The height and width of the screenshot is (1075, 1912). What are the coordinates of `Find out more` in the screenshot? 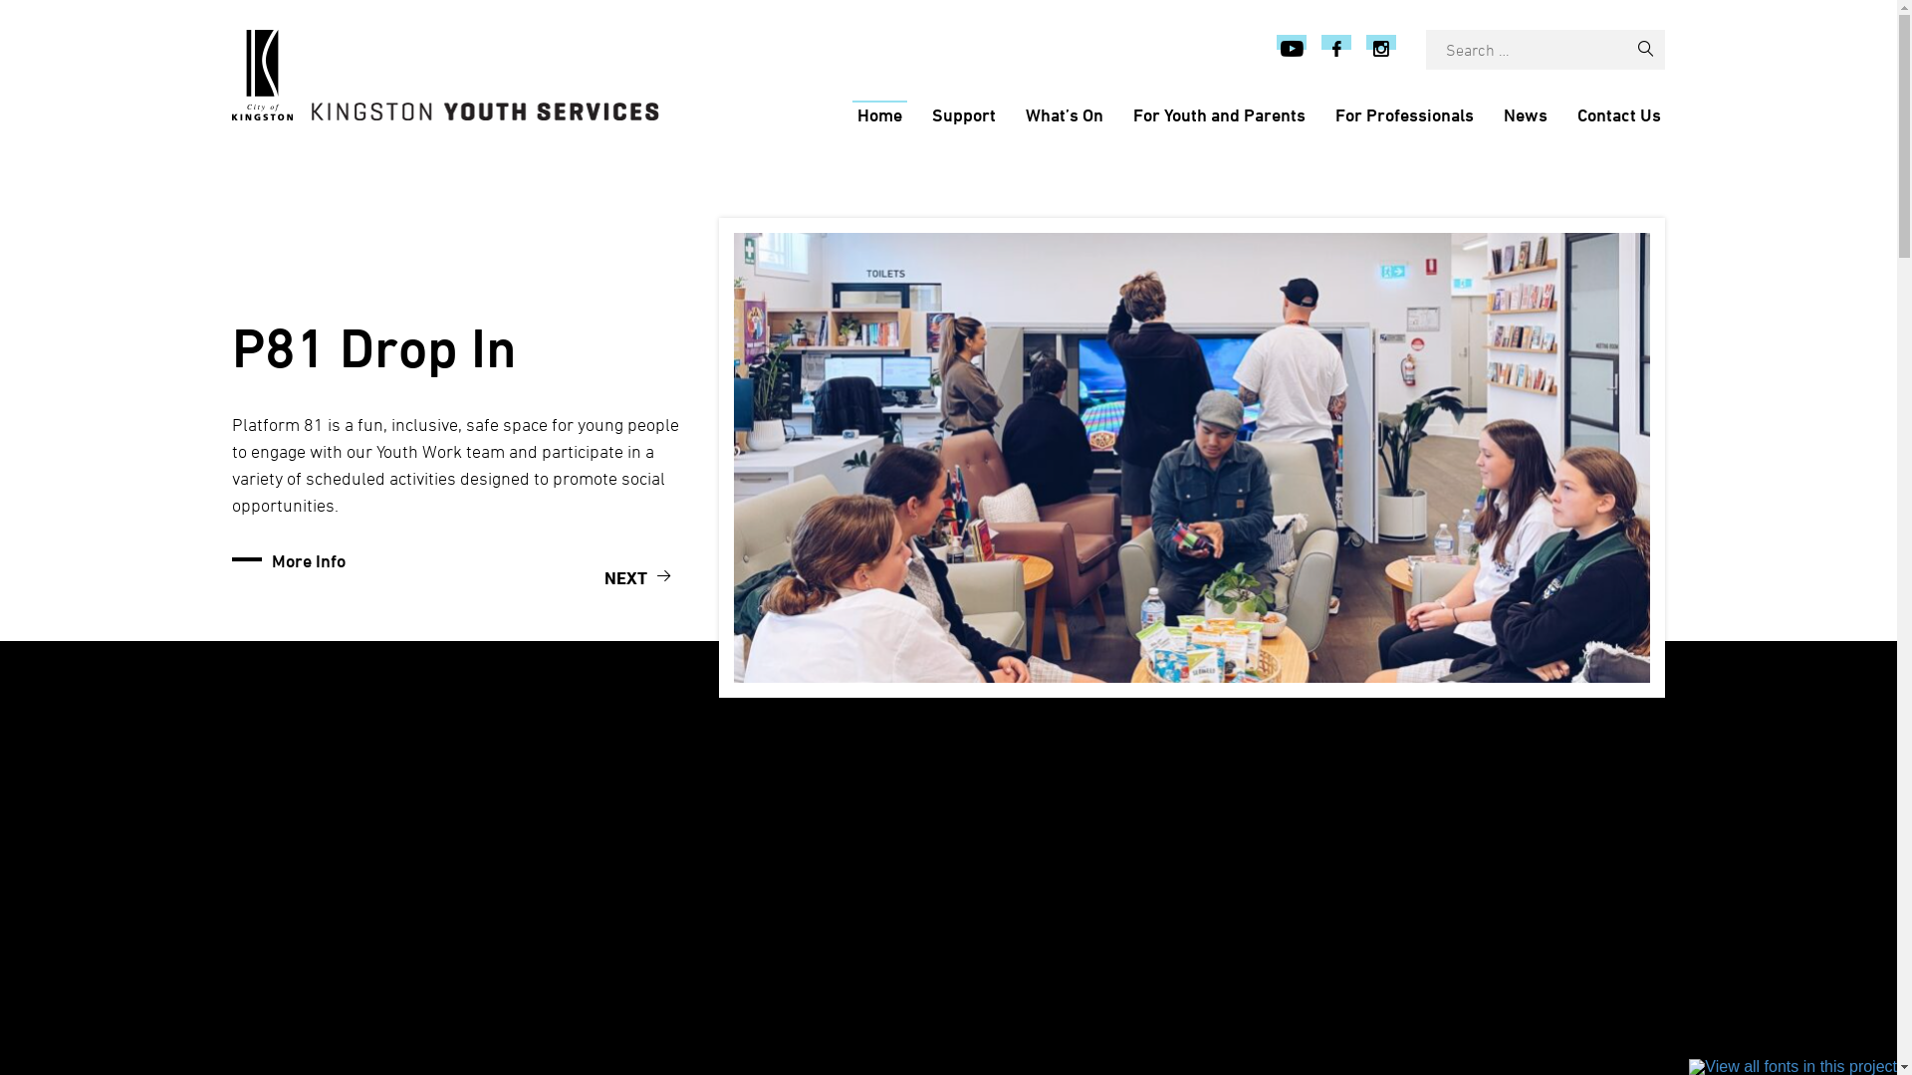 It's located at (325, 959).